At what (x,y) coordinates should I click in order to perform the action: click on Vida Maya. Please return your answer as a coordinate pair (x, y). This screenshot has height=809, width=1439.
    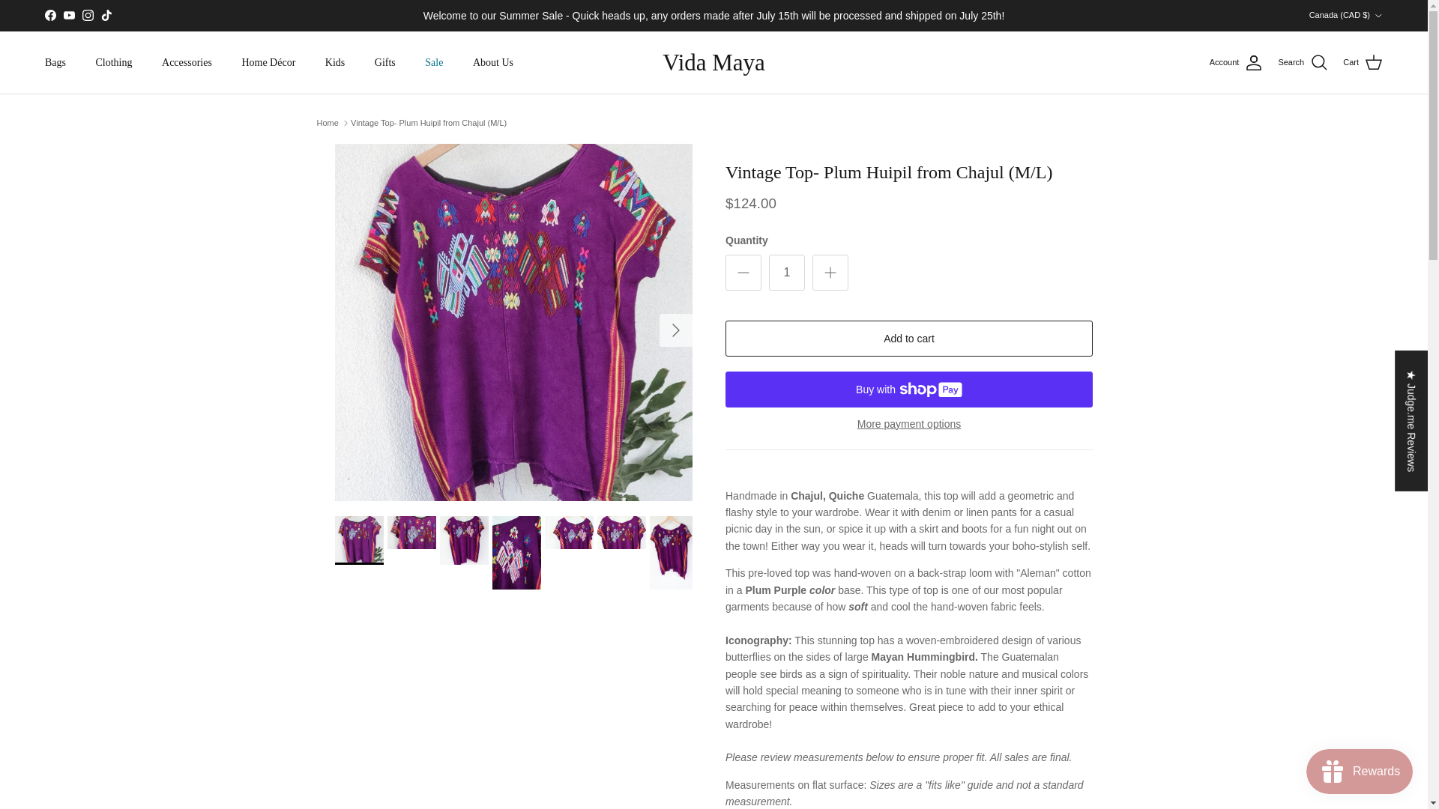
    Looking at the image, I should click on (714, 61).